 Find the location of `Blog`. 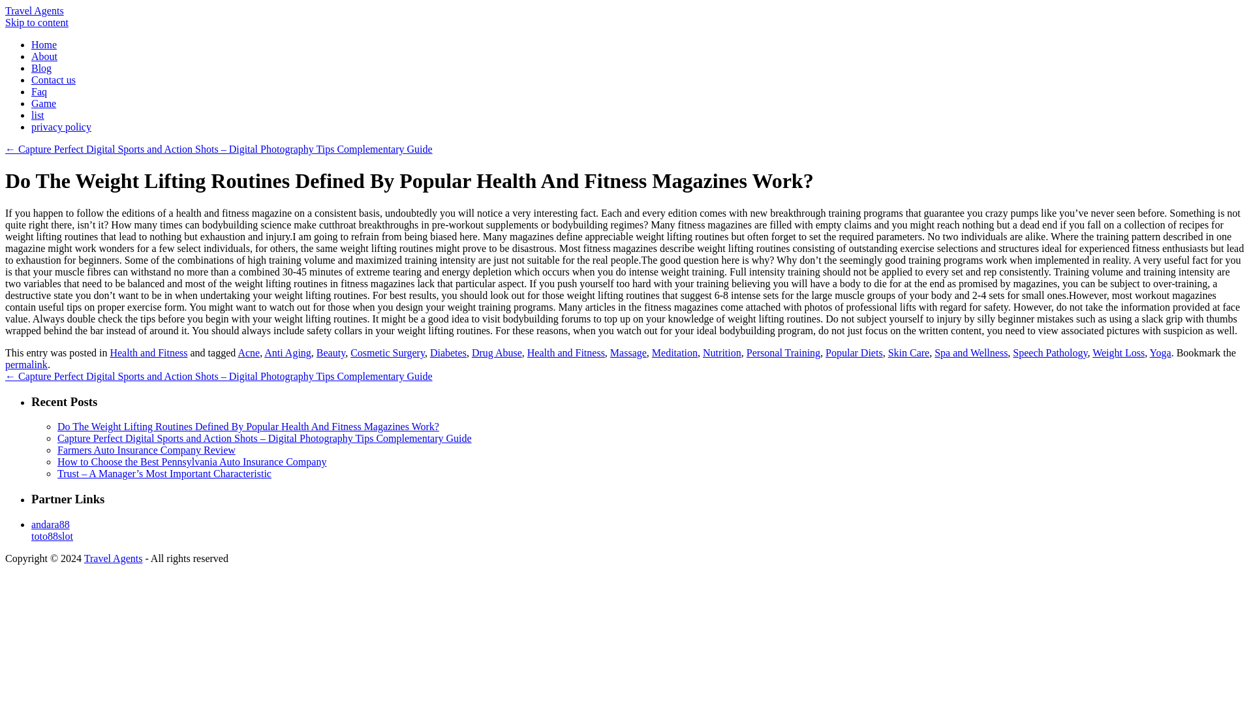

Blog is located at coordinates (41, 68).